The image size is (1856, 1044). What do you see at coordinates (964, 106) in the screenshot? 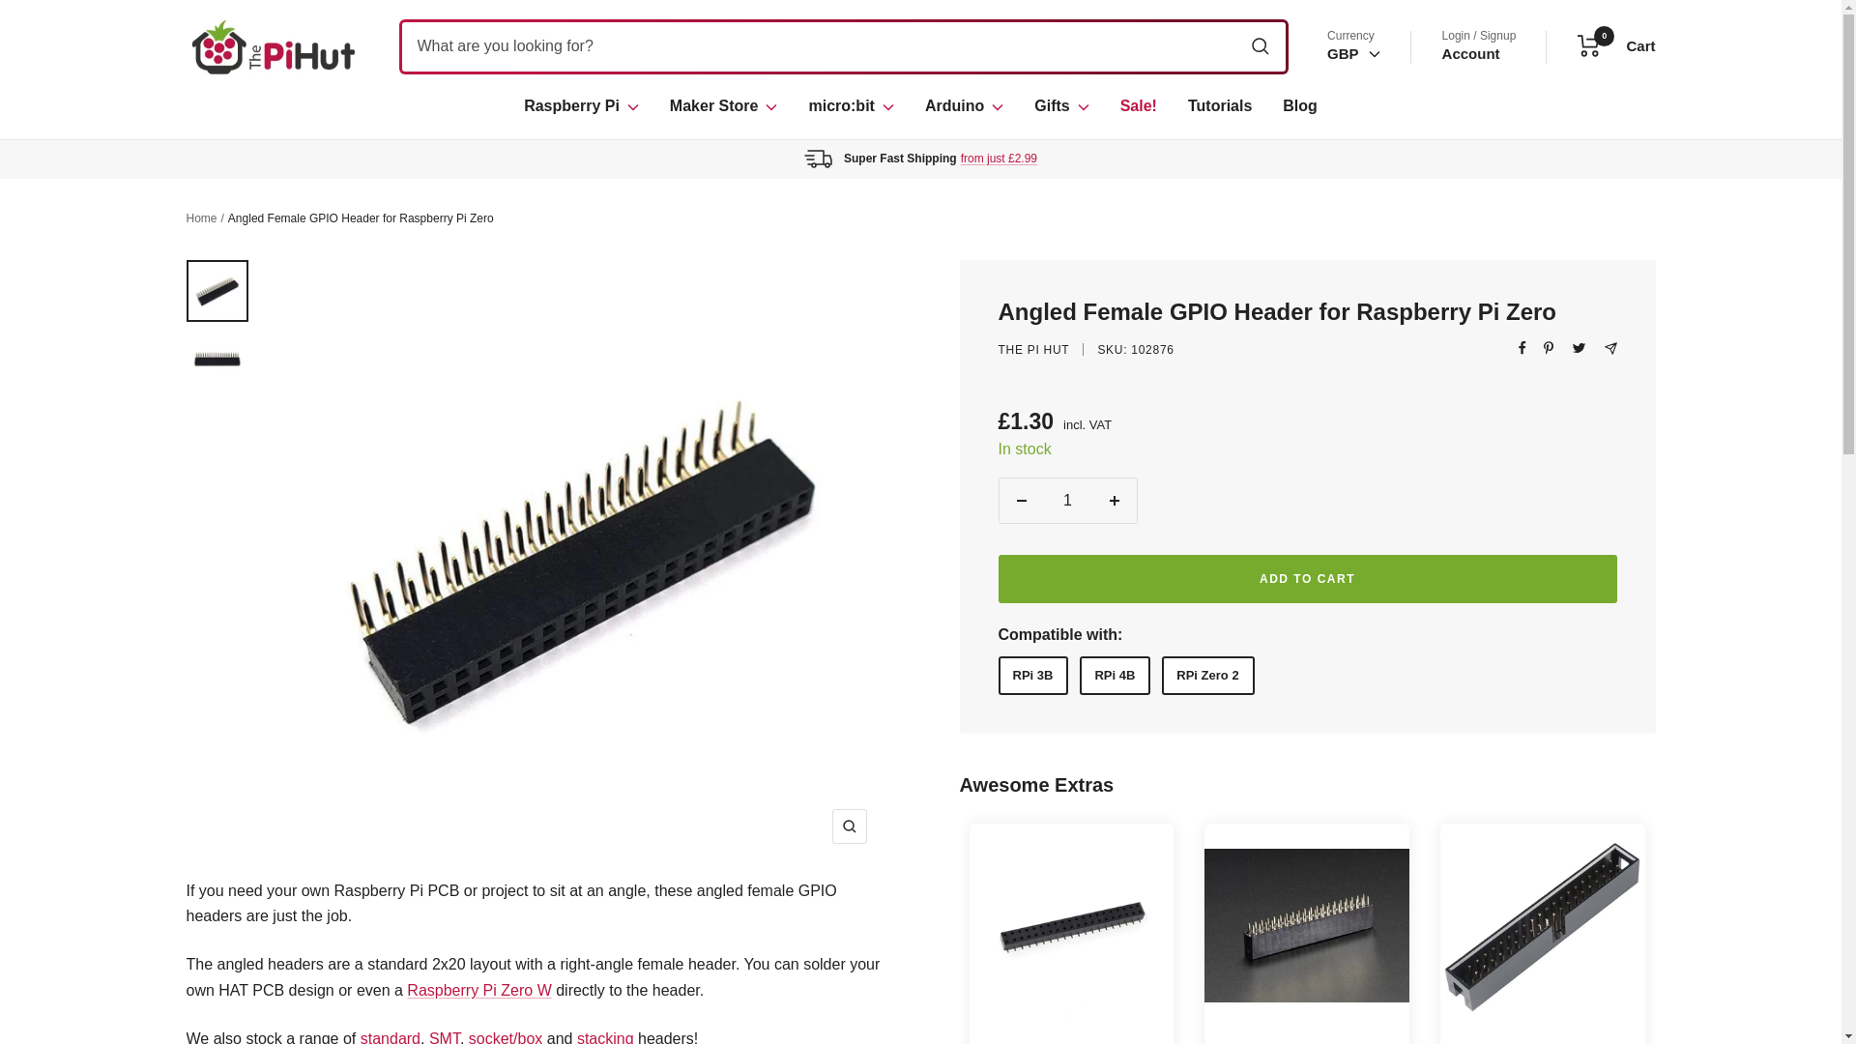
I see `CAD` at bounding box center [964, 106].